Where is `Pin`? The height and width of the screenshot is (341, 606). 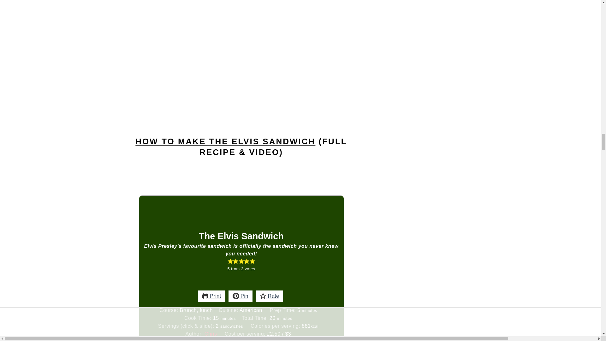 Pin is located at coordinates (241, 296).